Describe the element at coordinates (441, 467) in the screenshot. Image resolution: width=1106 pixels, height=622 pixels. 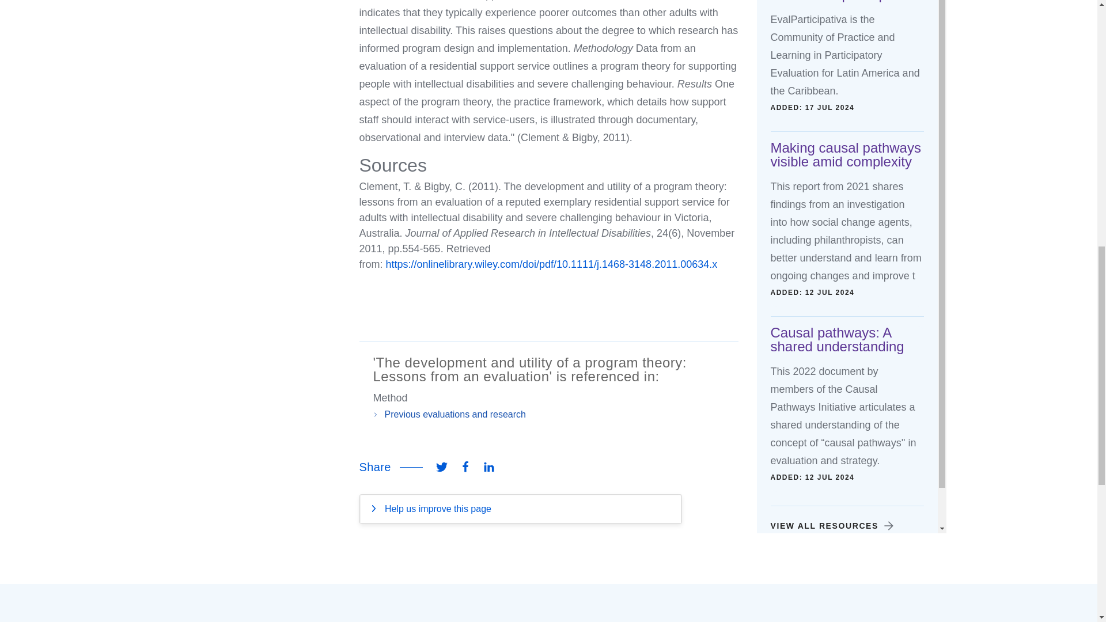
I see `Share this via Twitter` at that location.